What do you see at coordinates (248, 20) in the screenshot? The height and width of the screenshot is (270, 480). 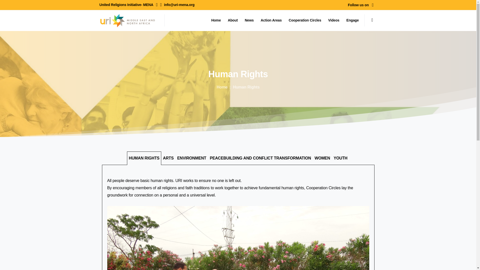 I see `News` at bounding box center [248, 20].